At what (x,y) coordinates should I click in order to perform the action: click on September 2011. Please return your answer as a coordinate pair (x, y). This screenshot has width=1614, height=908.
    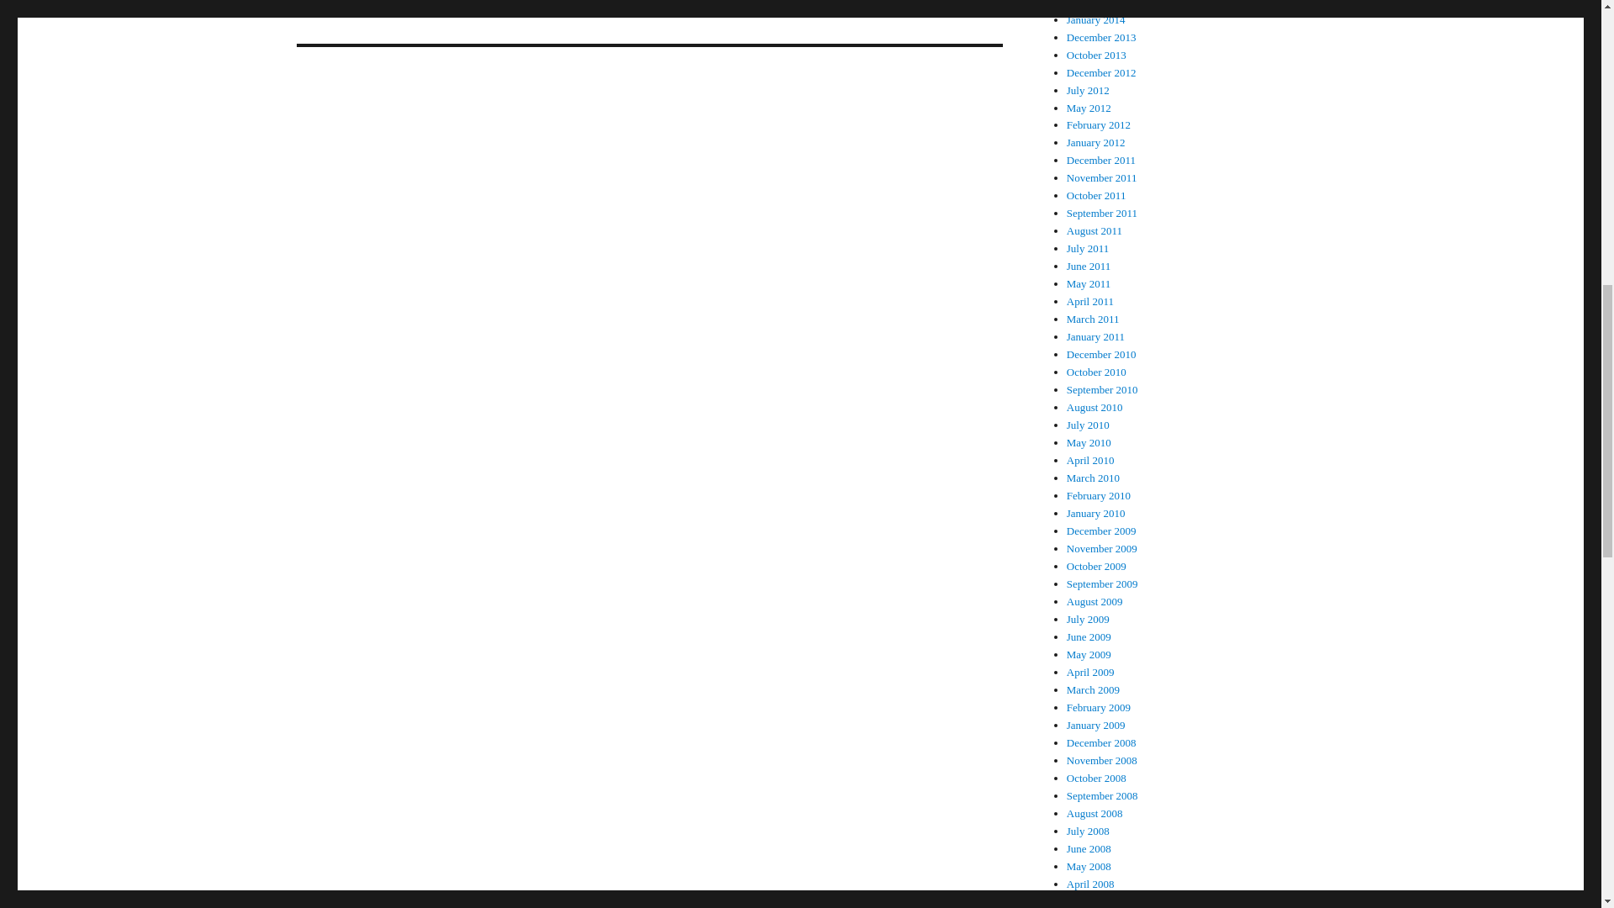
    Looking at the image, I should click on (1102, 214).